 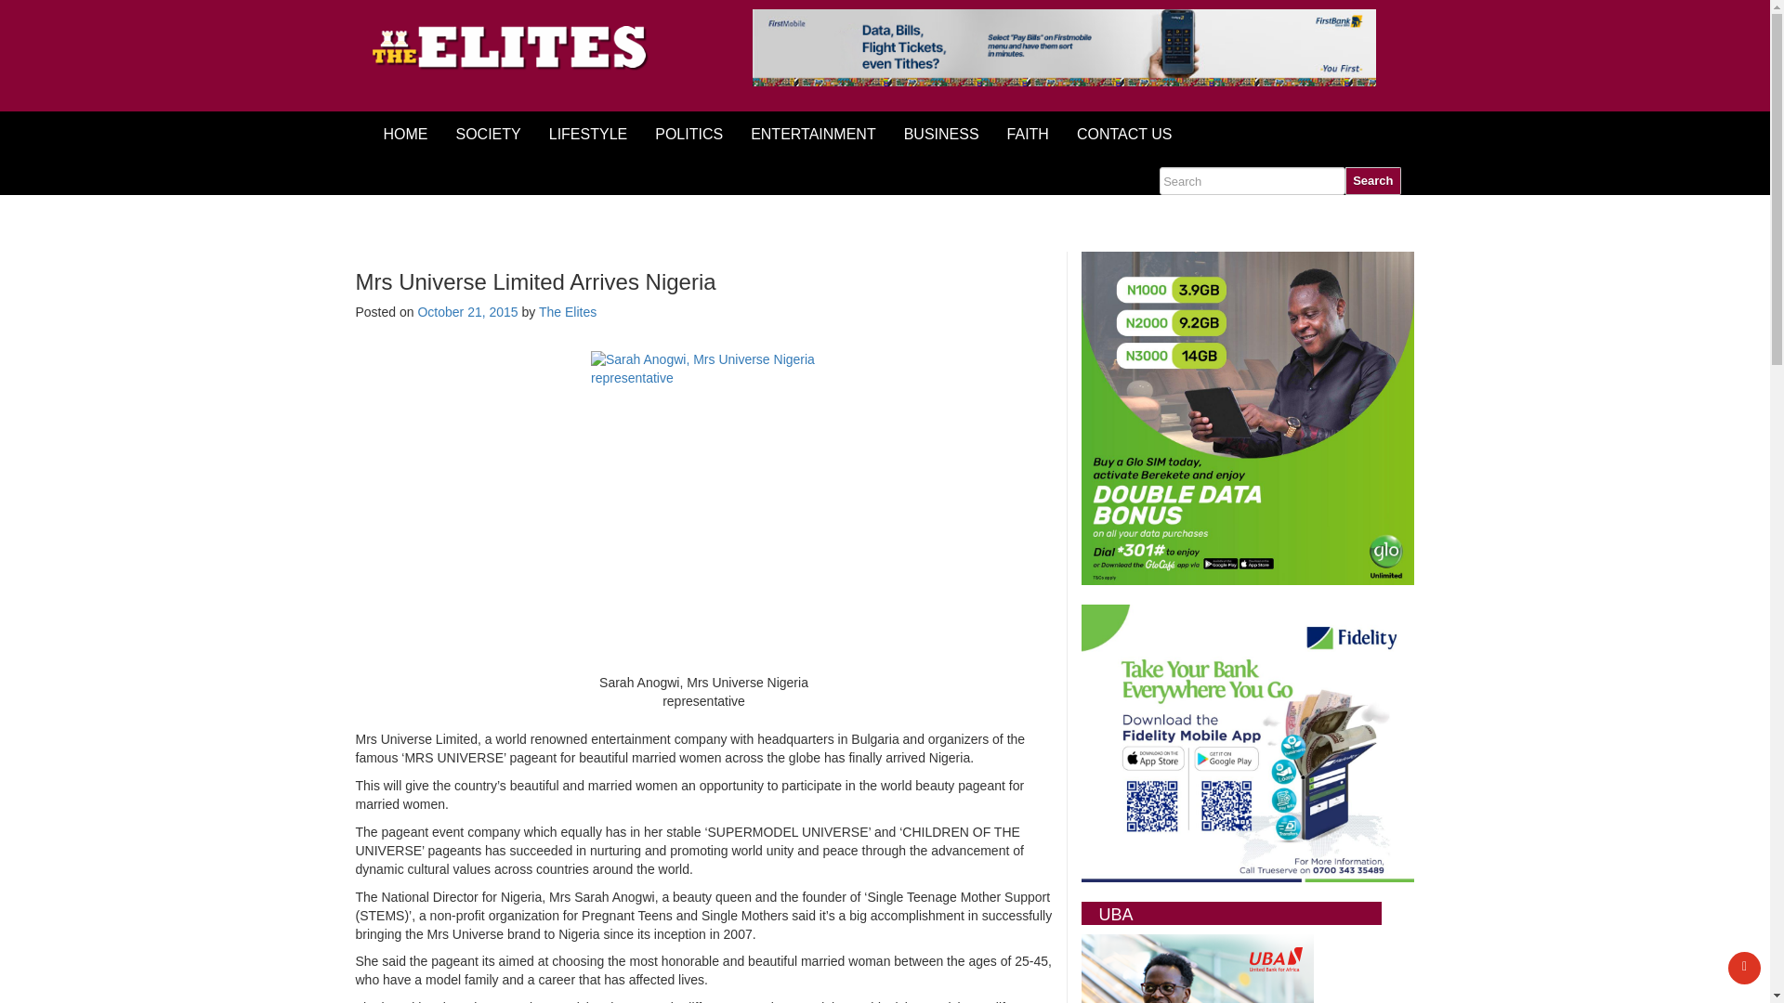 I want to click on ENTERTAINMENT, so click(x=813, y=134).